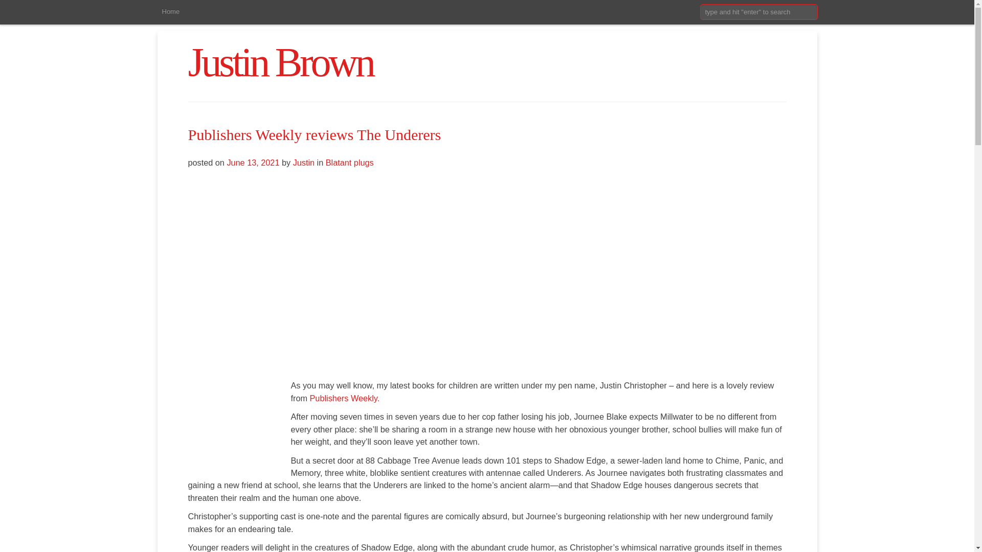 This screenshot has width=982, height=552. I want to click on Home, so click(170, 12).